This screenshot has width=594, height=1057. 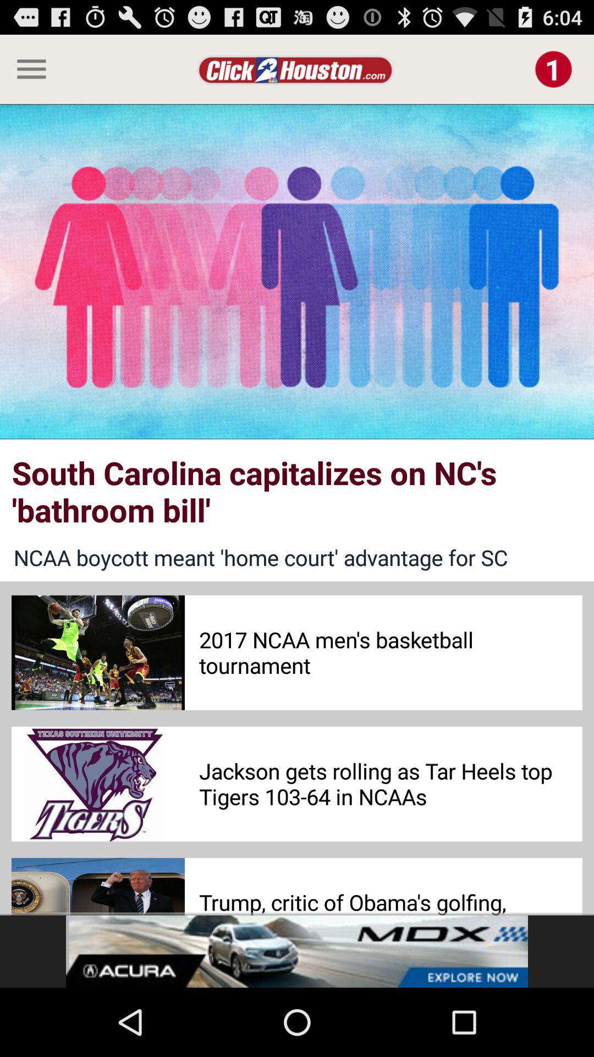 What do you see at coordinates (98, 784) in the screenshot?
I see `click on the image tigers` at bounding box center [98, 784].